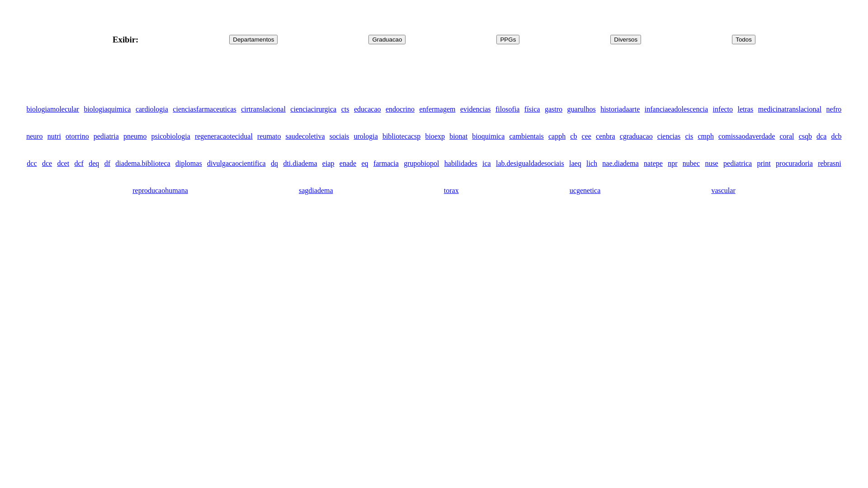 The width and height of the screenshot is (868, 488). I want to click on pneumo, so click(135, 136).